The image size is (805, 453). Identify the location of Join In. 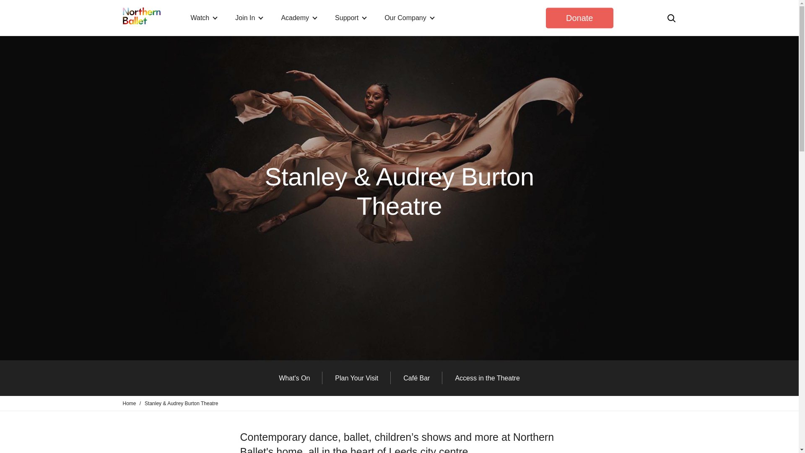
(249, 18).